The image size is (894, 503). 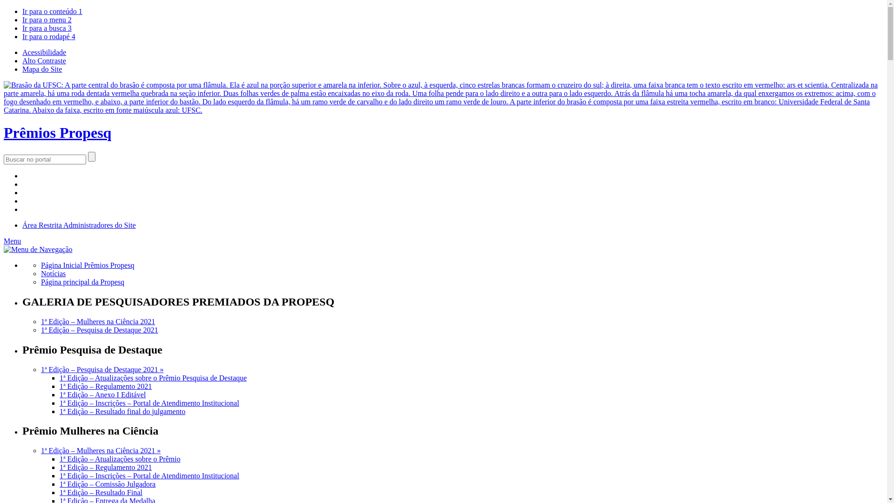 I want to click on Acessibilidade, so click(x=44, y=52).